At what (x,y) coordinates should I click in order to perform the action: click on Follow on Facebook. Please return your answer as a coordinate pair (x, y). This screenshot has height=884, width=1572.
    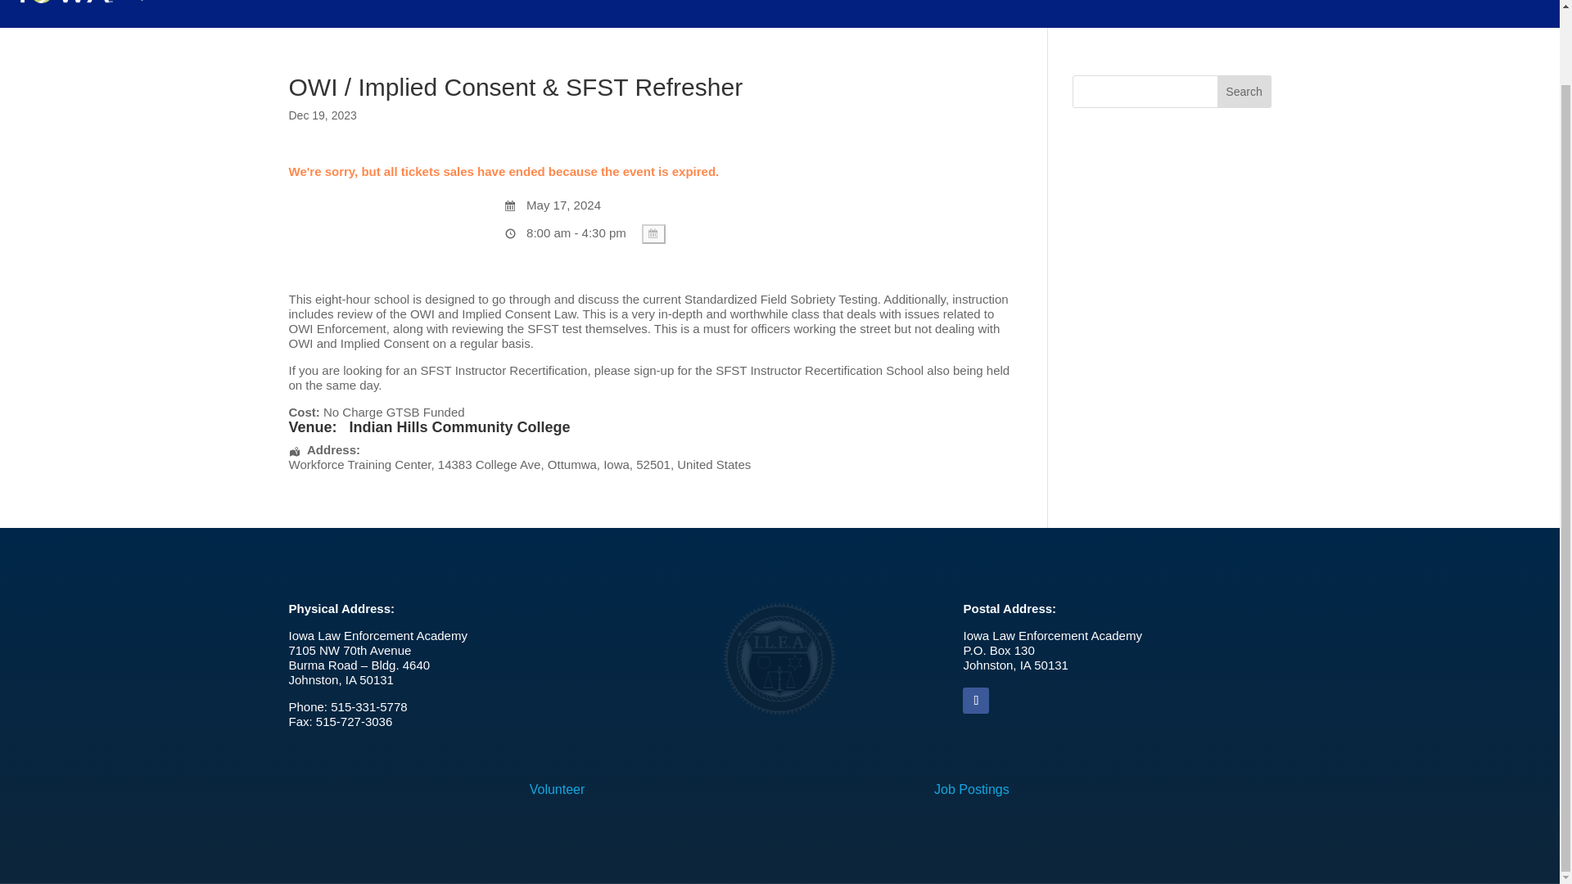
    Looking at the image, I should click on (975, 701).